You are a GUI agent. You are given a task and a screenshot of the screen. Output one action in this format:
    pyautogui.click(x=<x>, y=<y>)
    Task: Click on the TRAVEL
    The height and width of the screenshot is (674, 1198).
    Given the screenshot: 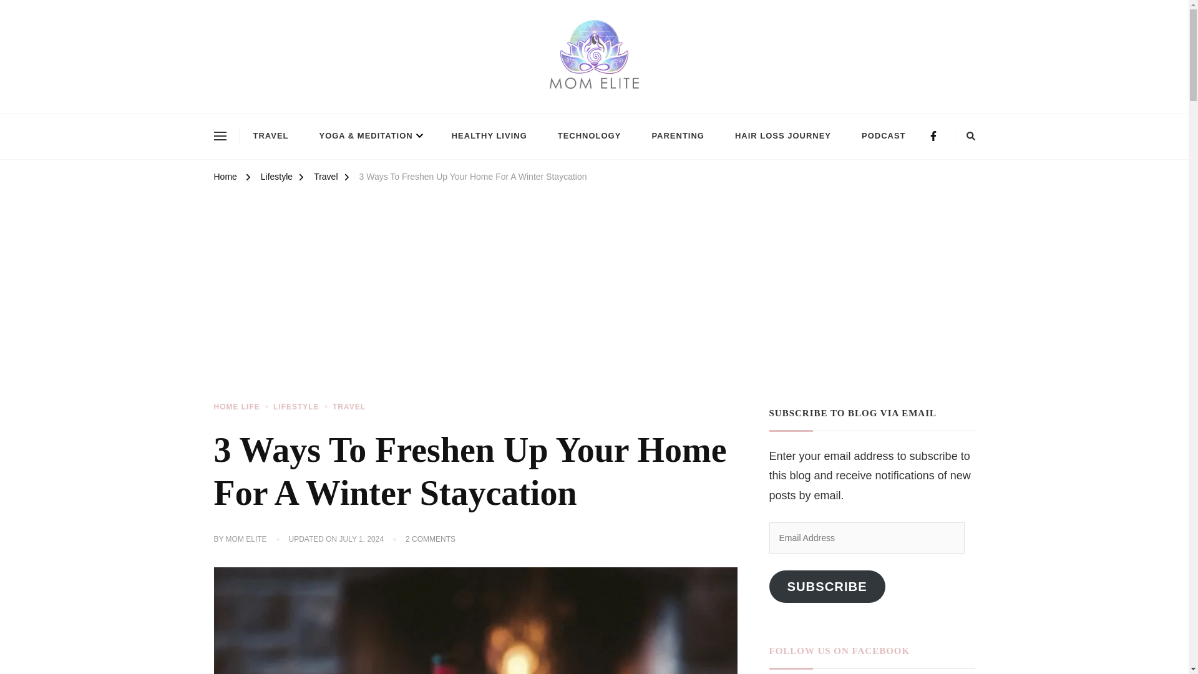 What is the action you would take?
    pyautogui.click(x=349, y=407)
    